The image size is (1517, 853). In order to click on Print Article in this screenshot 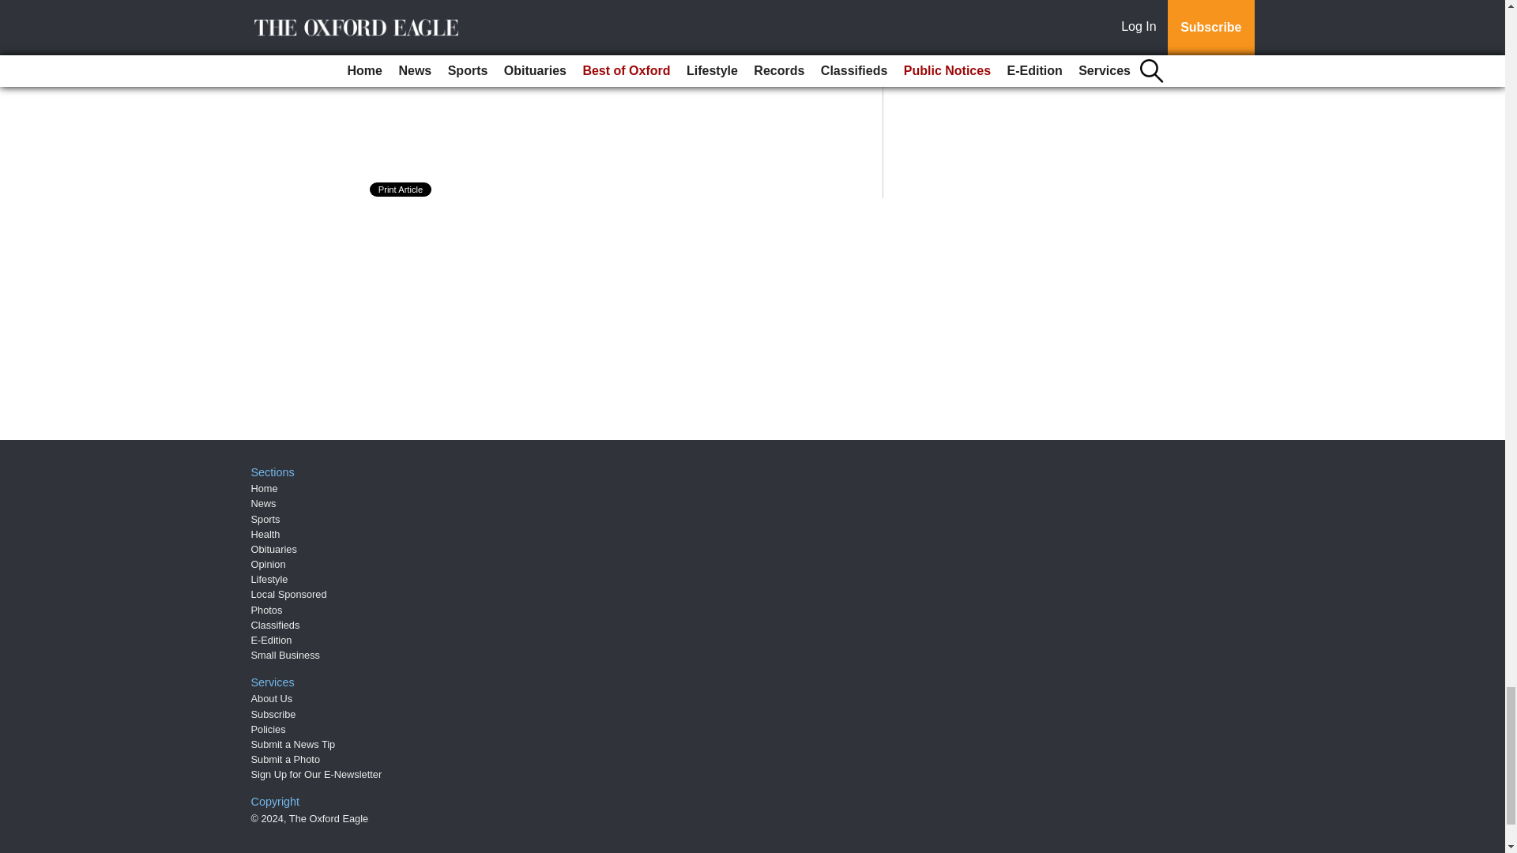, I will do `click(401, 190)`.